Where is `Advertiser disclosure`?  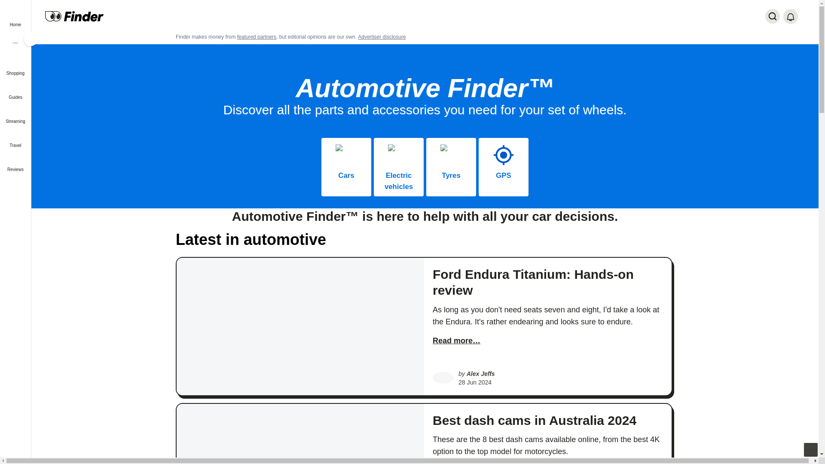 Advertiser disclosure is located at coordinates (382, 36).